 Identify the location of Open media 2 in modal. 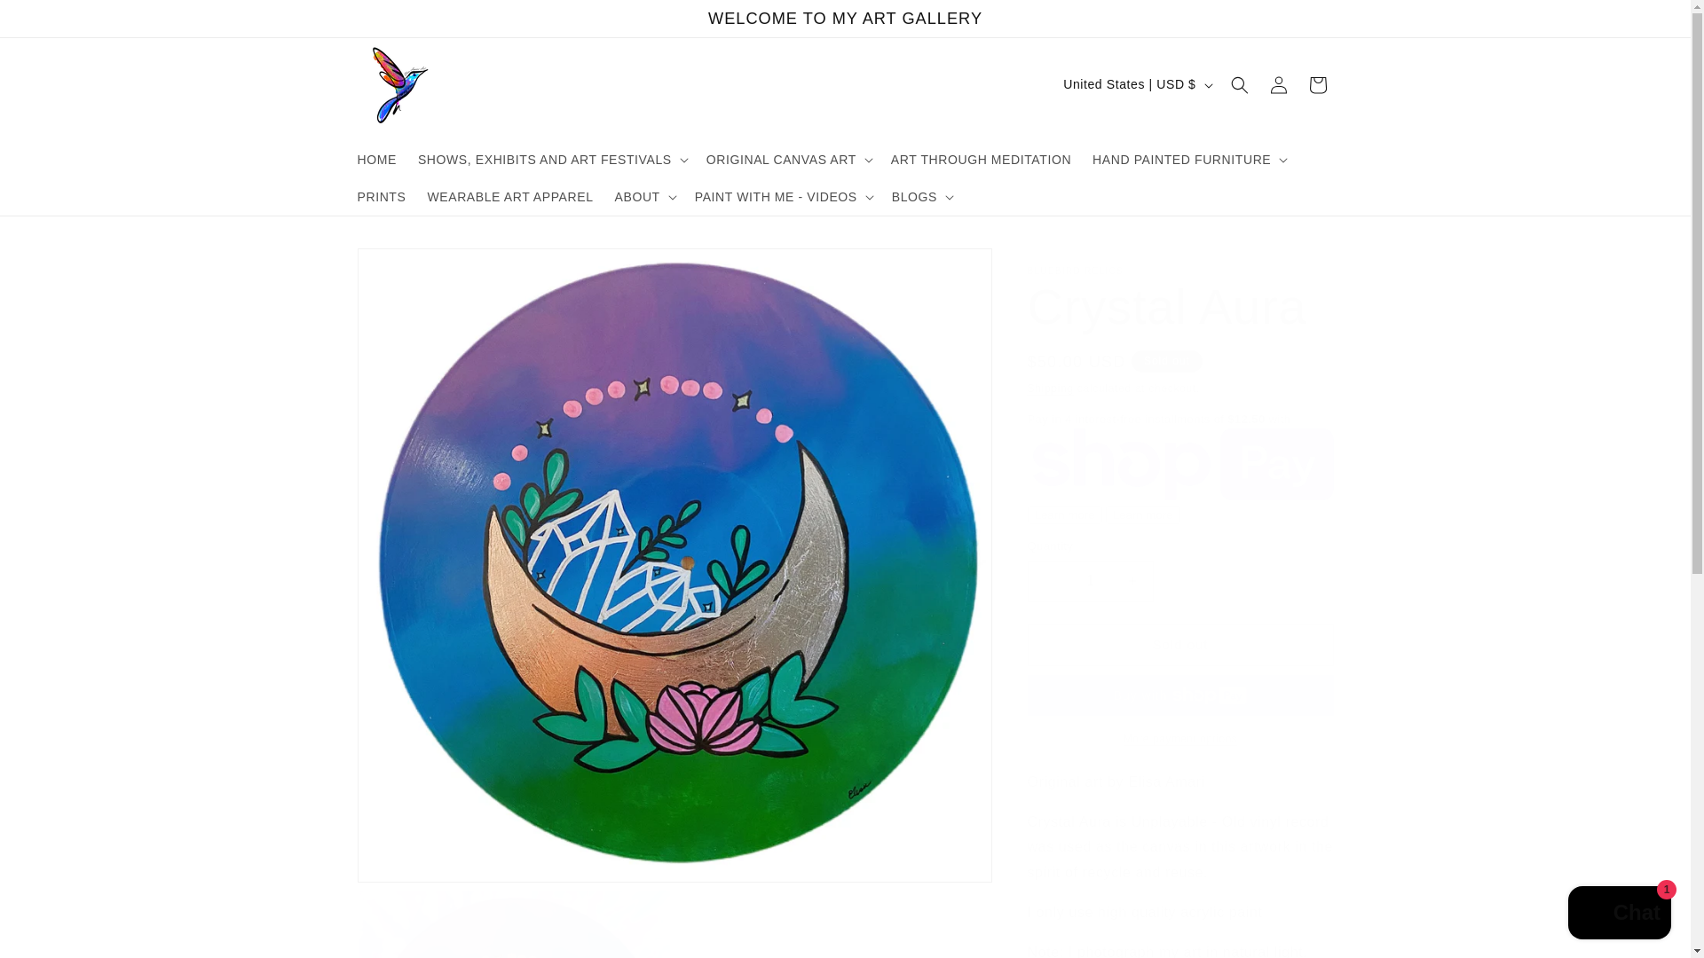
(513, 924).